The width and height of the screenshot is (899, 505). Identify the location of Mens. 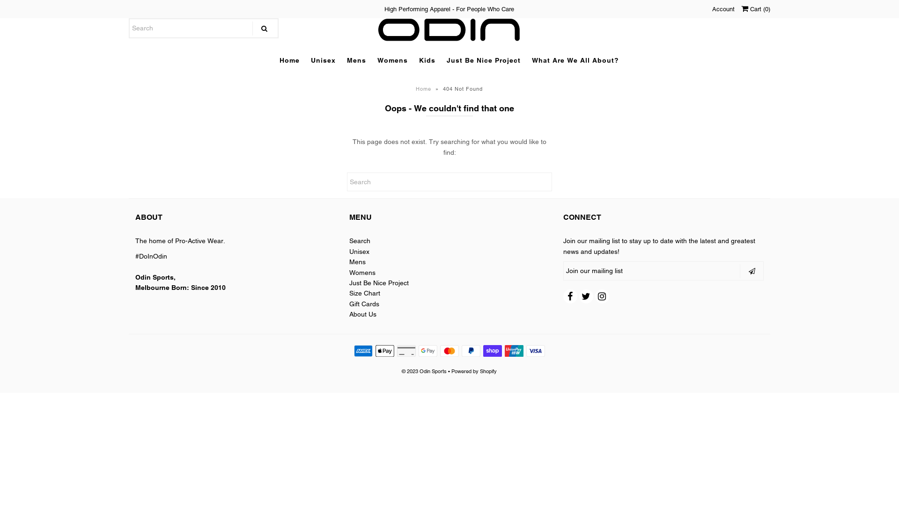
(357, 60).